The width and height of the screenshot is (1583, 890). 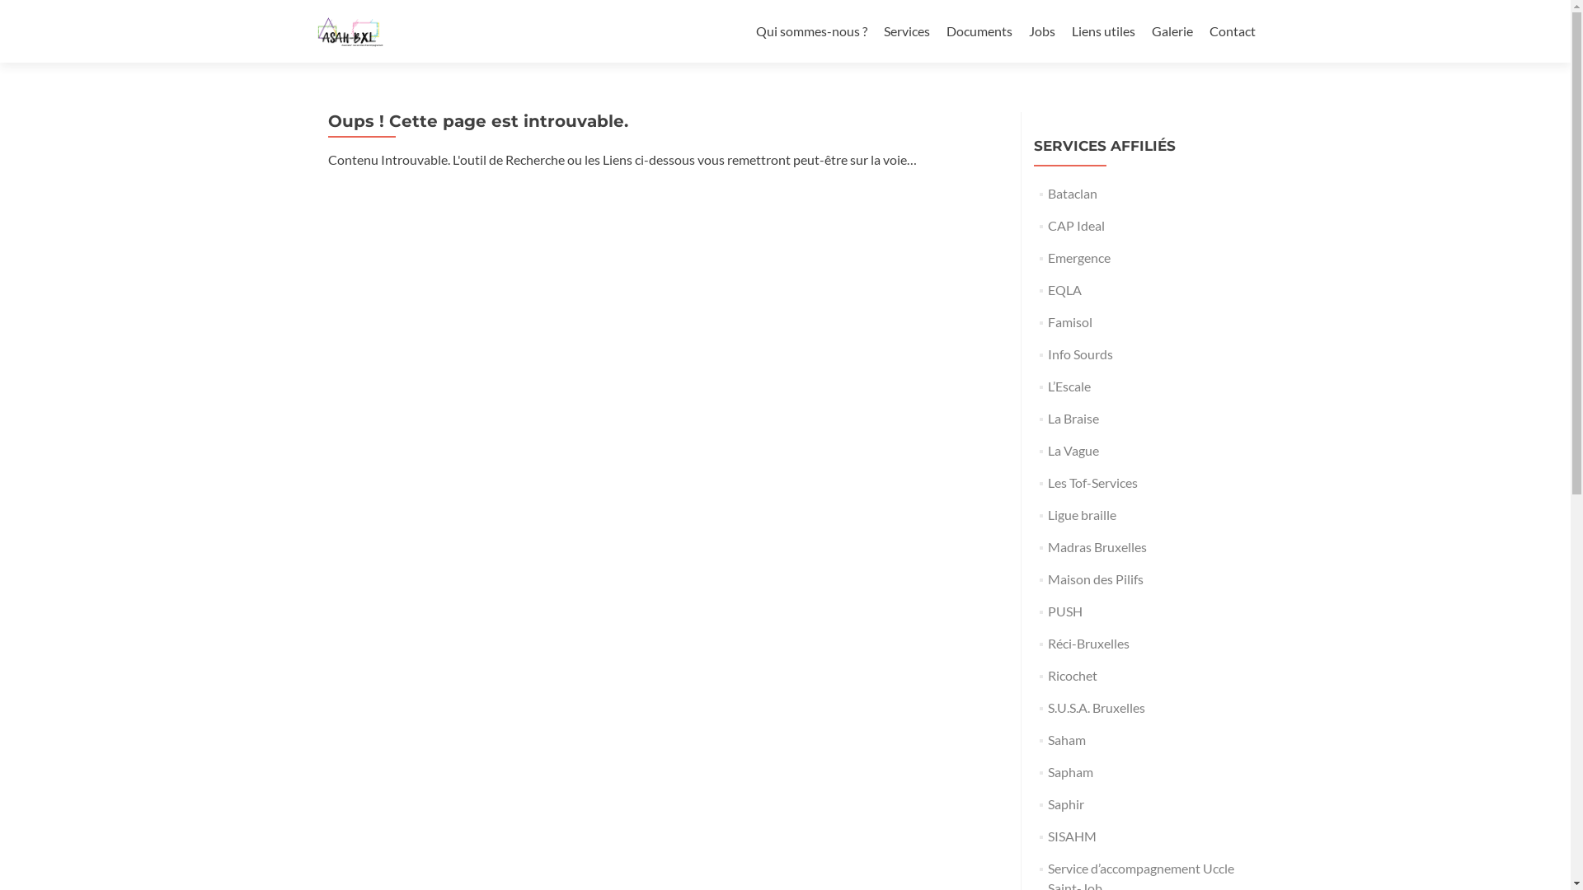 What do you see at coordinates (1070, 321) in the screenshot?
I see `Famisol` at bounding box center [1070, 321].